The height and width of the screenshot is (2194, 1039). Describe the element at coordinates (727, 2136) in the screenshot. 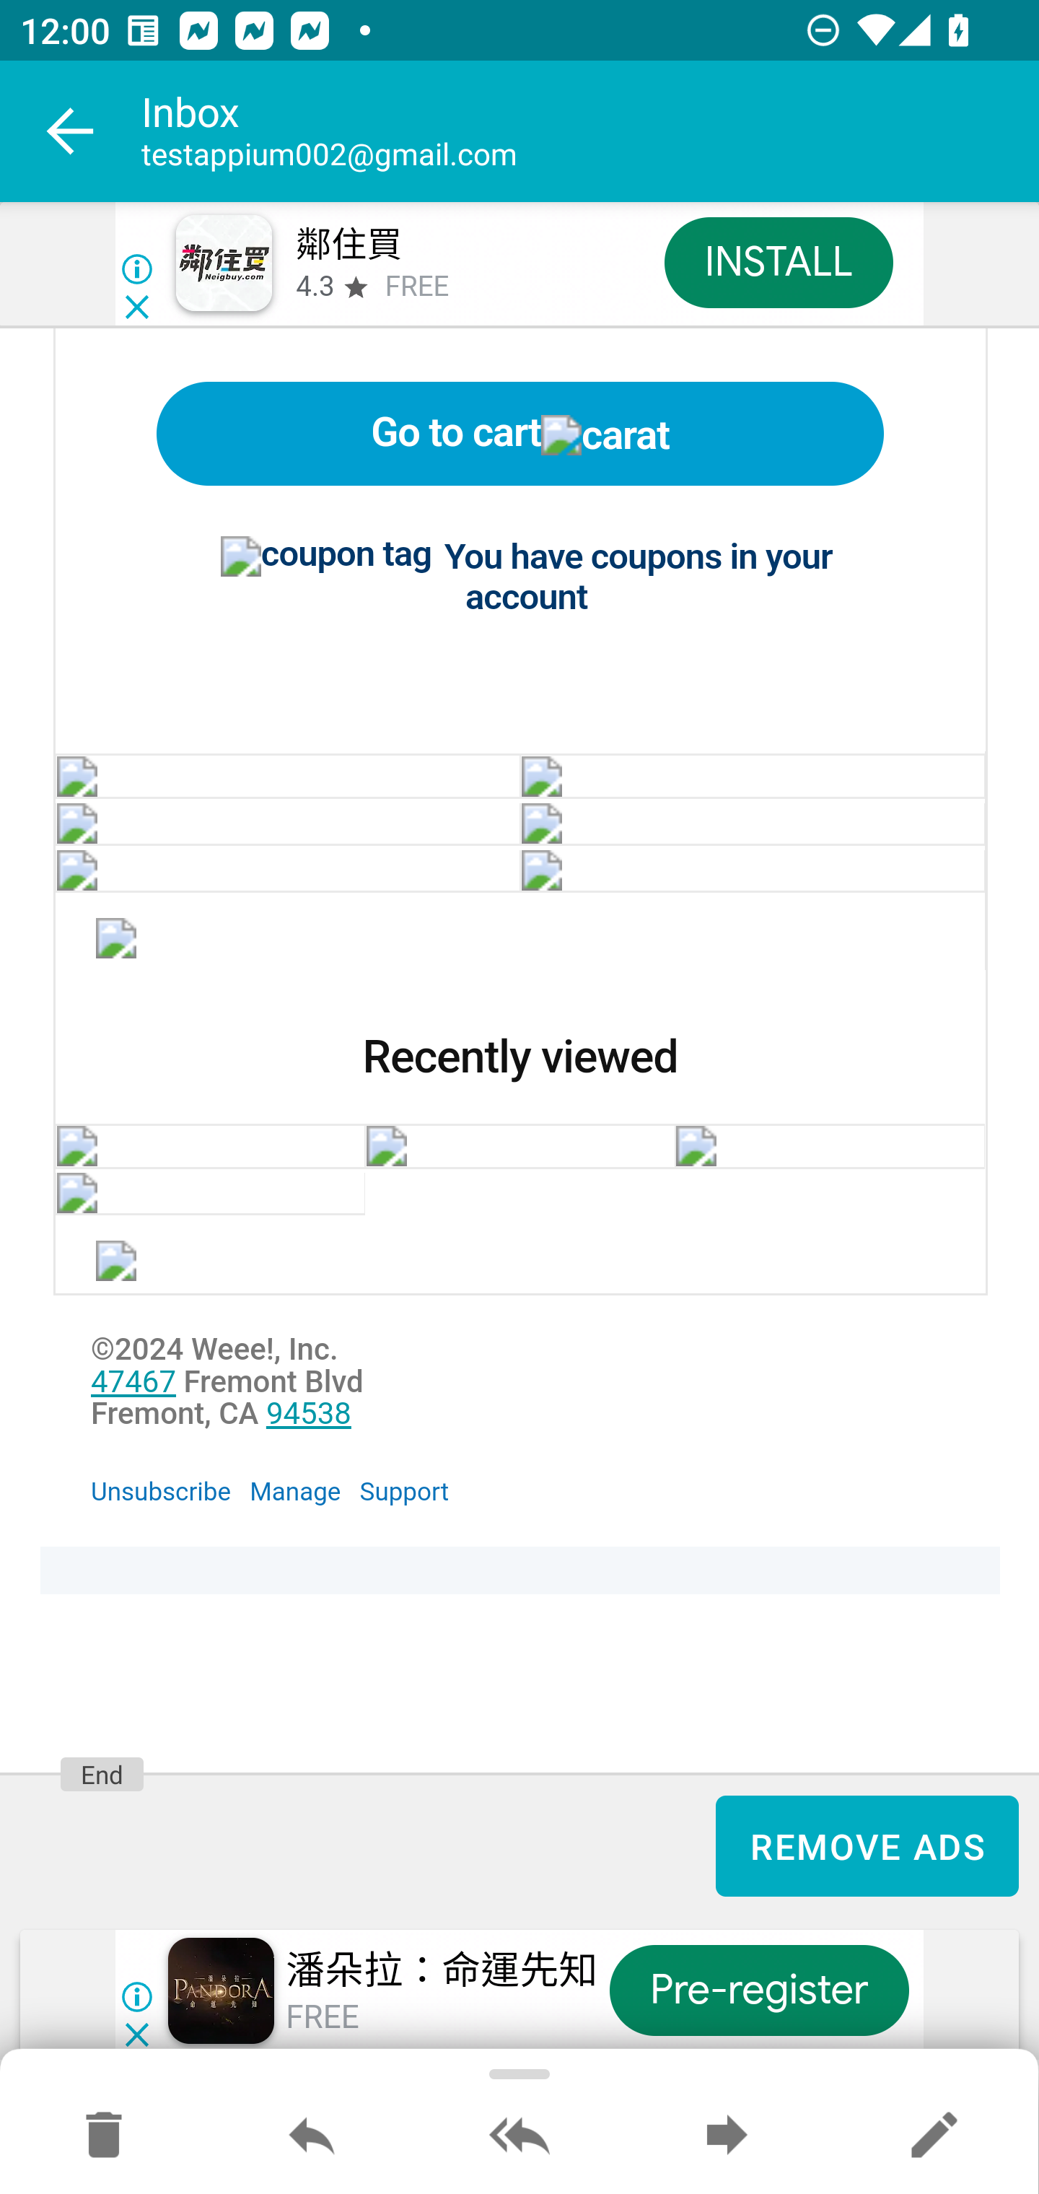

I see `Forward` at that location.